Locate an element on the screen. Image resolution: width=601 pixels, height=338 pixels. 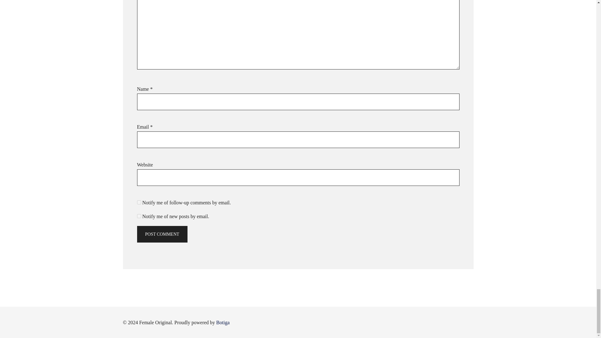
subscribe is located at coordinates (139, 202).